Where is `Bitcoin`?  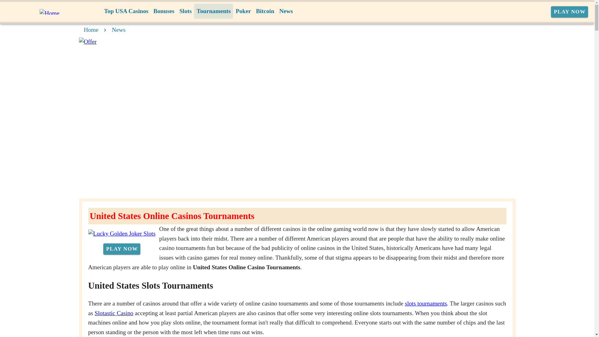
Bitcoin is located at coordinates (265, 11).